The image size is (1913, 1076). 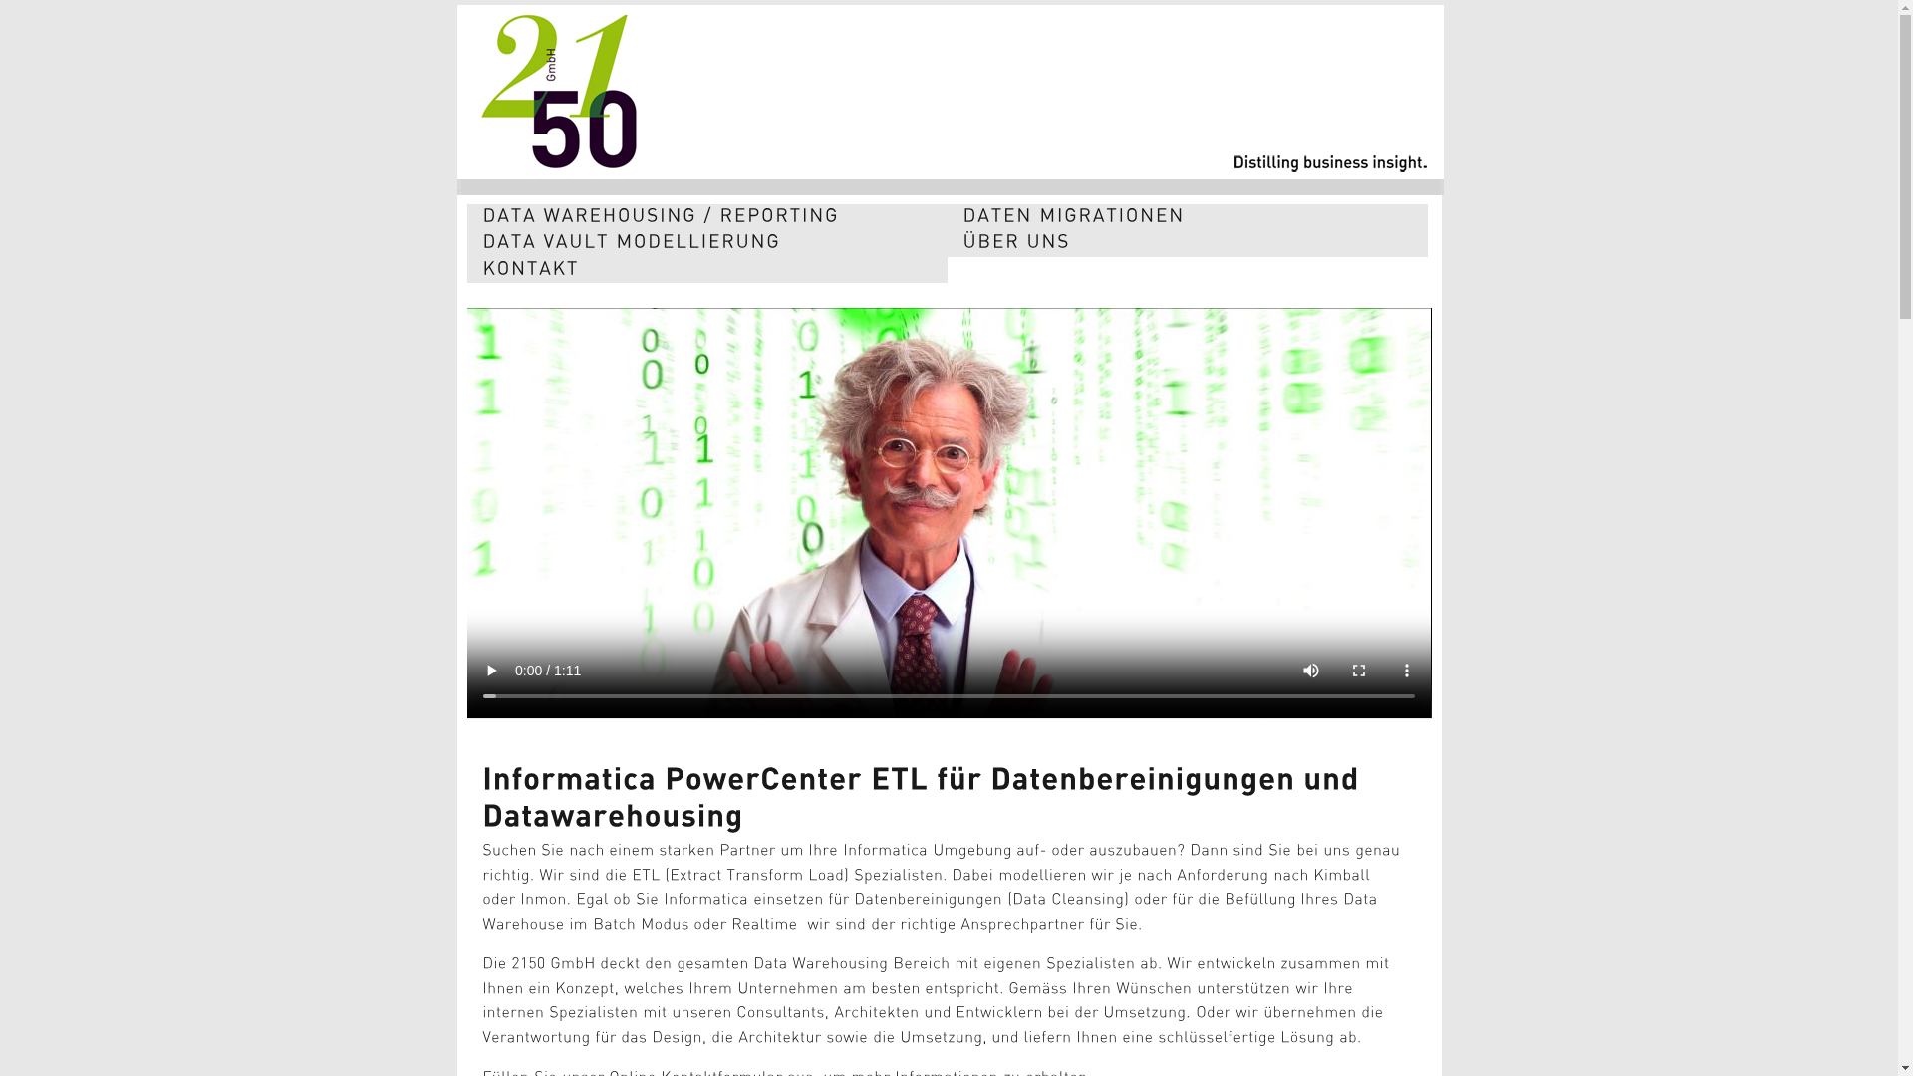 What do you see at coordinates (949, 513) in the screenshot?
I see `967` at bounding box center [949, 513].